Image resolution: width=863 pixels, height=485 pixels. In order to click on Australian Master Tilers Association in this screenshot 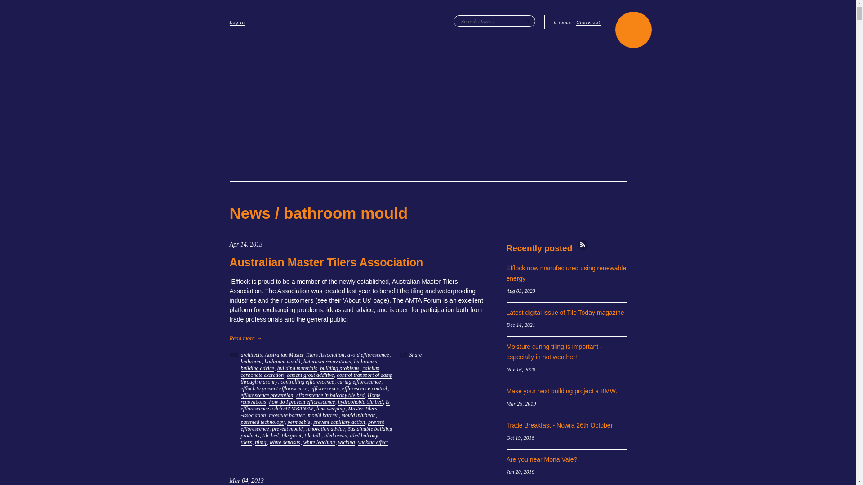, I will do `click(305, 355)`.